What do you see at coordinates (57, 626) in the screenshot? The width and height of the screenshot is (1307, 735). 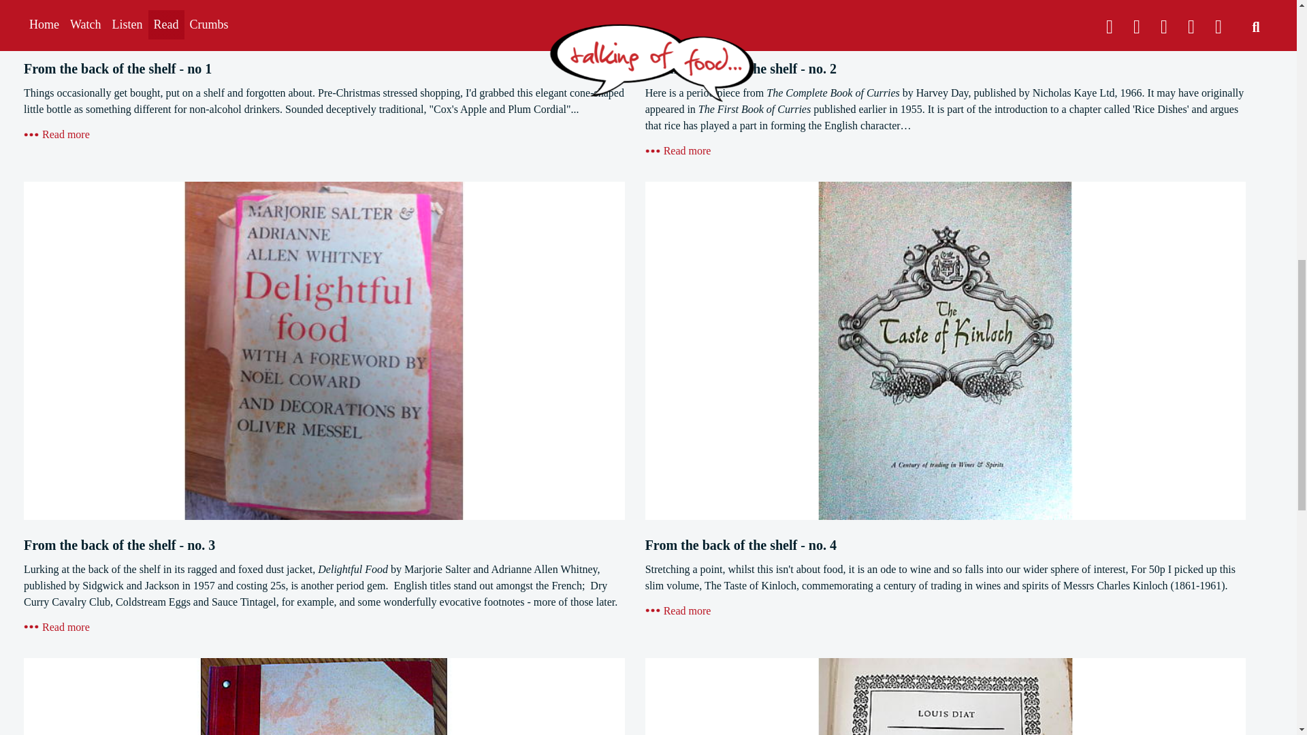 I see `From the back of the shelf - no. 3` at bounding box center [57, 626].